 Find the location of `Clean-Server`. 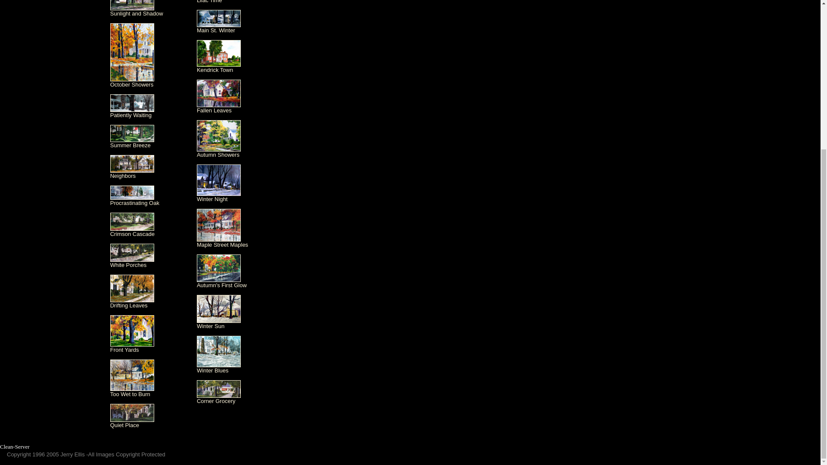

Clean-Server is located at coordinates (15, 447).